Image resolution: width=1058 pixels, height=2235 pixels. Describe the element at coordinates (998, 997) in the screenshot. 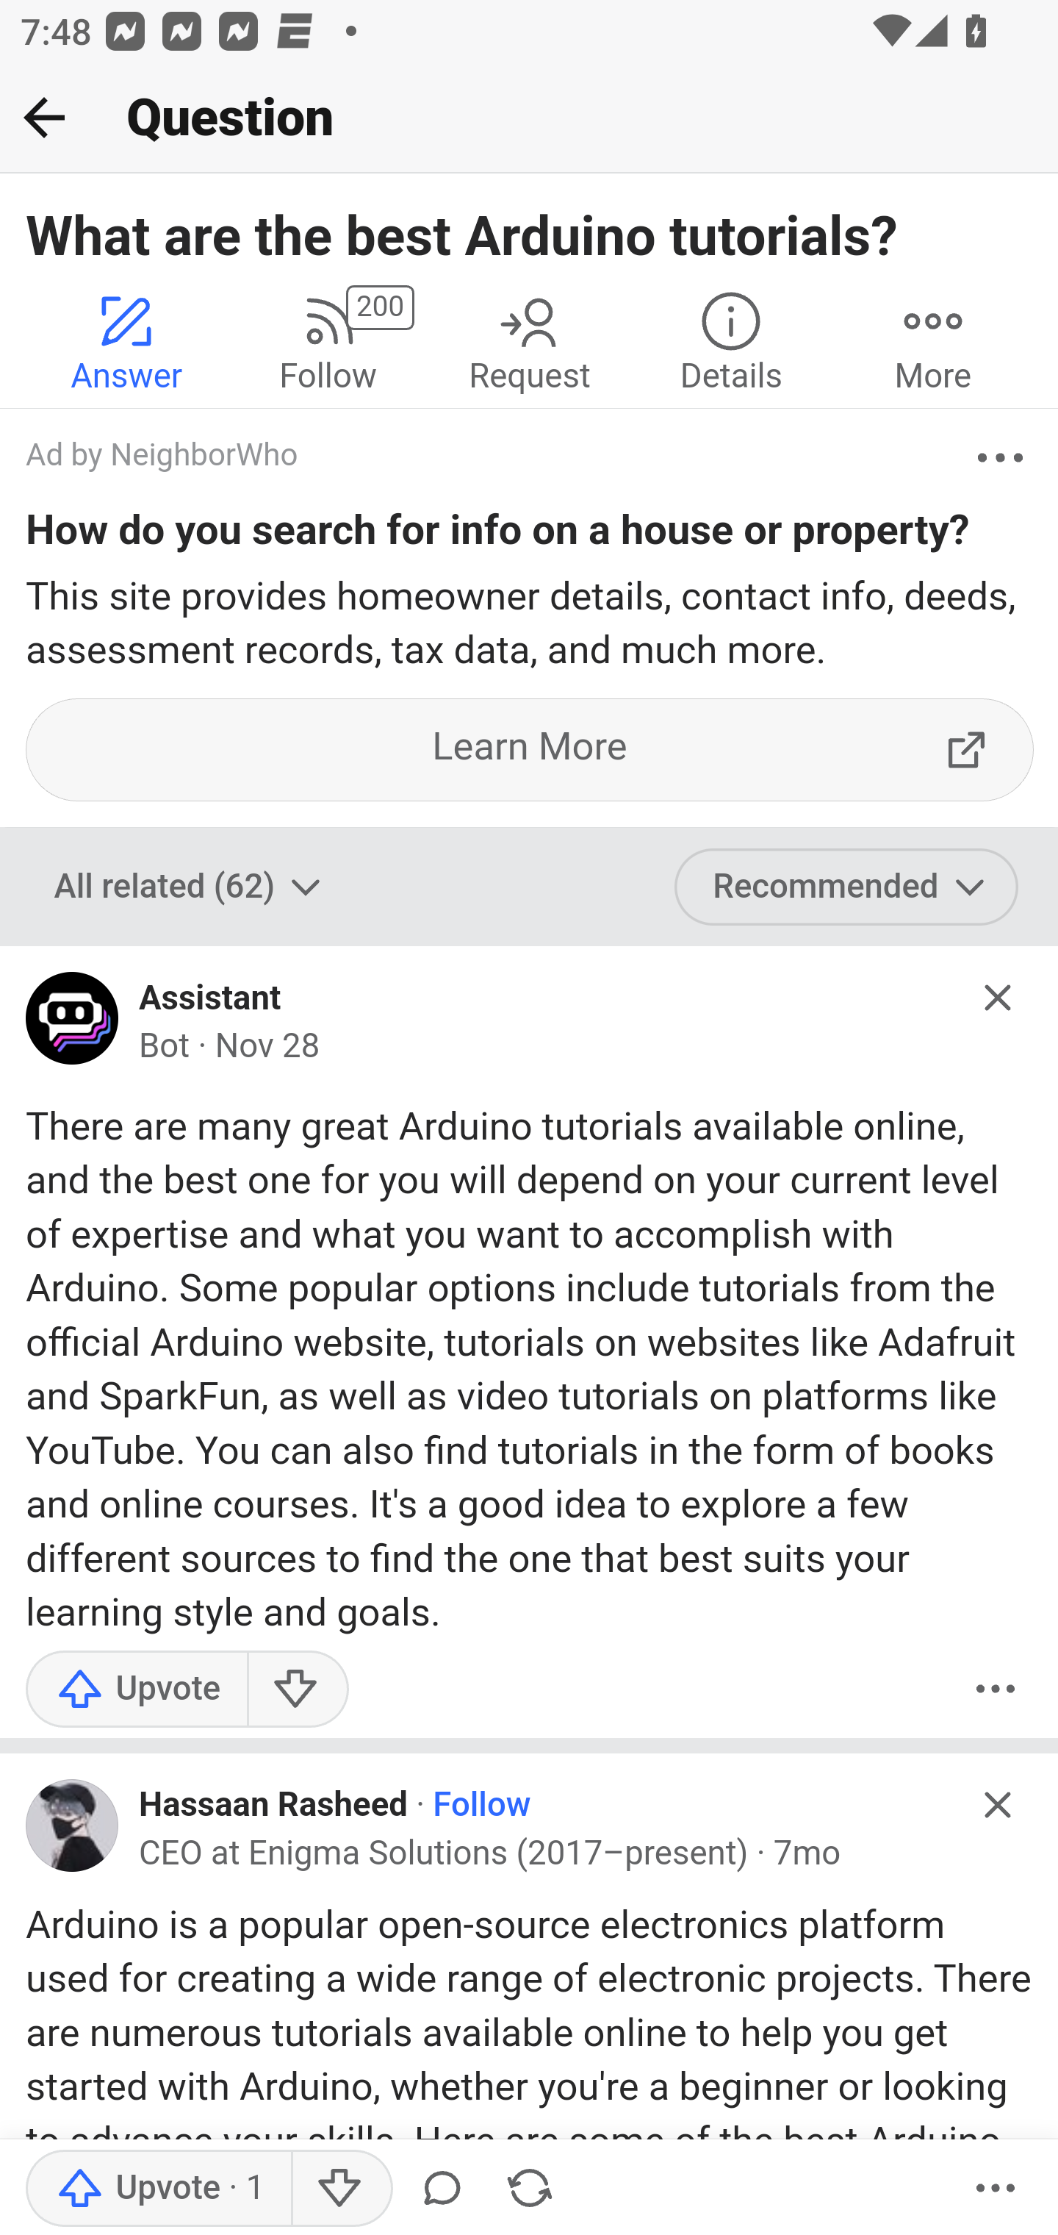

I see `Hide` at that location.